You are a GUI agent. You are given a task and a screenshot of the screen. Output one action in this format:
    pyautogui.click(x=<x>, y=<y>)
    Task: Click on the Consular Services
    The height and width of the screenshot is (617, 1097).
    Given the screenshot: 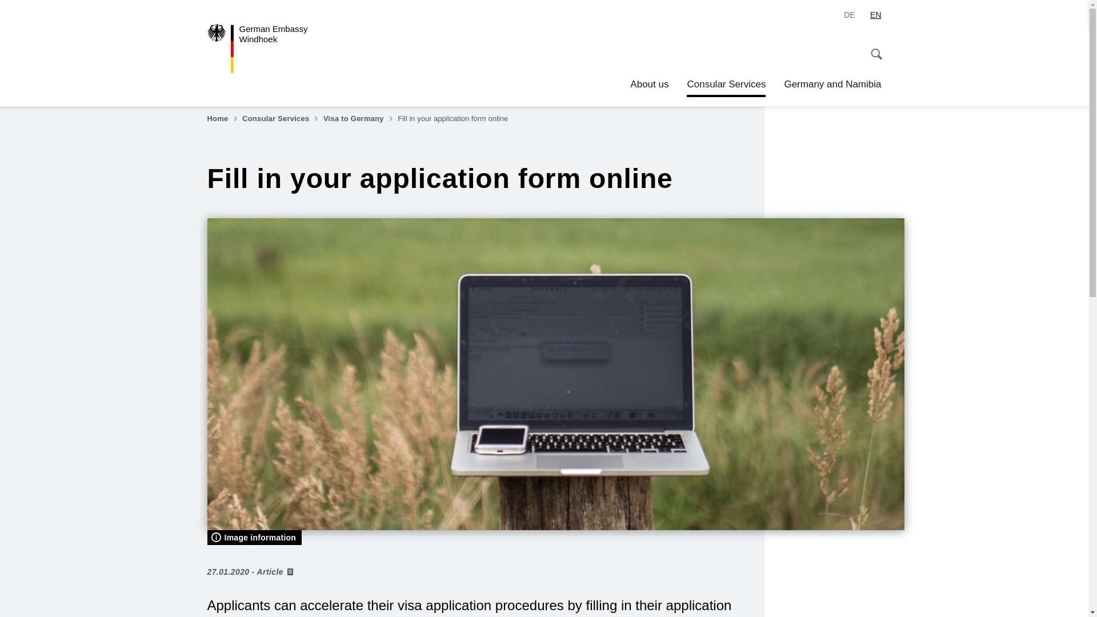 What is the action you would take?
    pyautogui.click(x=281, y=119)
    